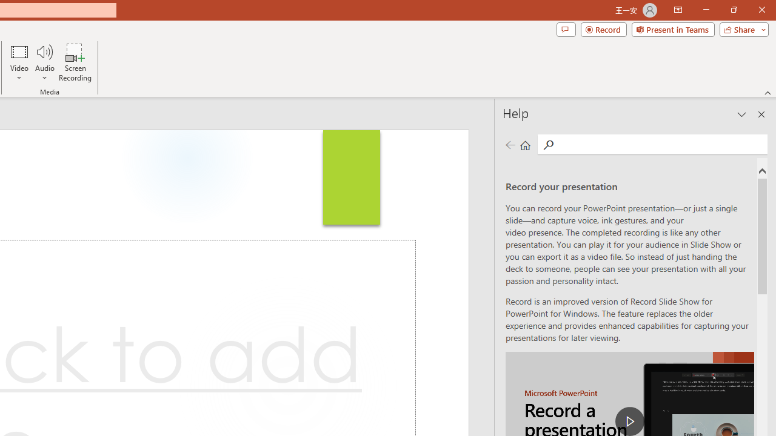  I want to click on Video, so click(19, 62).